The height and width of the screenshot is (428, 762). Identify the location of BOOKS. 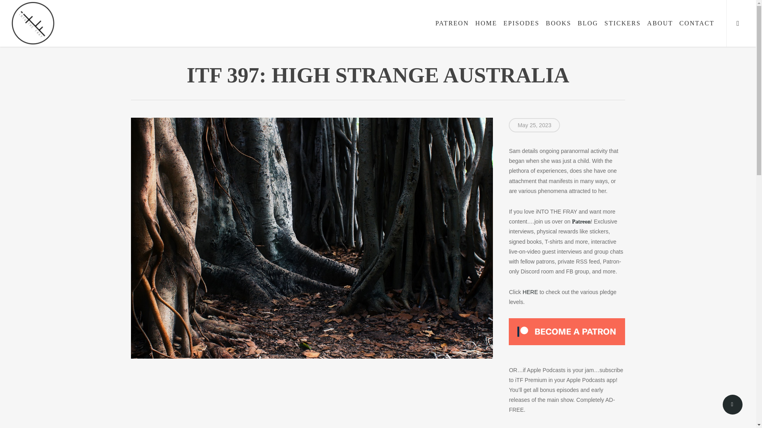
(558, 23).